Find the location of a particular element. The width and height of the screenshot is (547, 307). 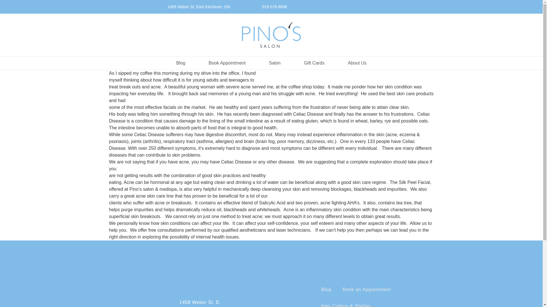

1458 Weber St. E. Kitchener, ON is located at coordinates (200, 304).